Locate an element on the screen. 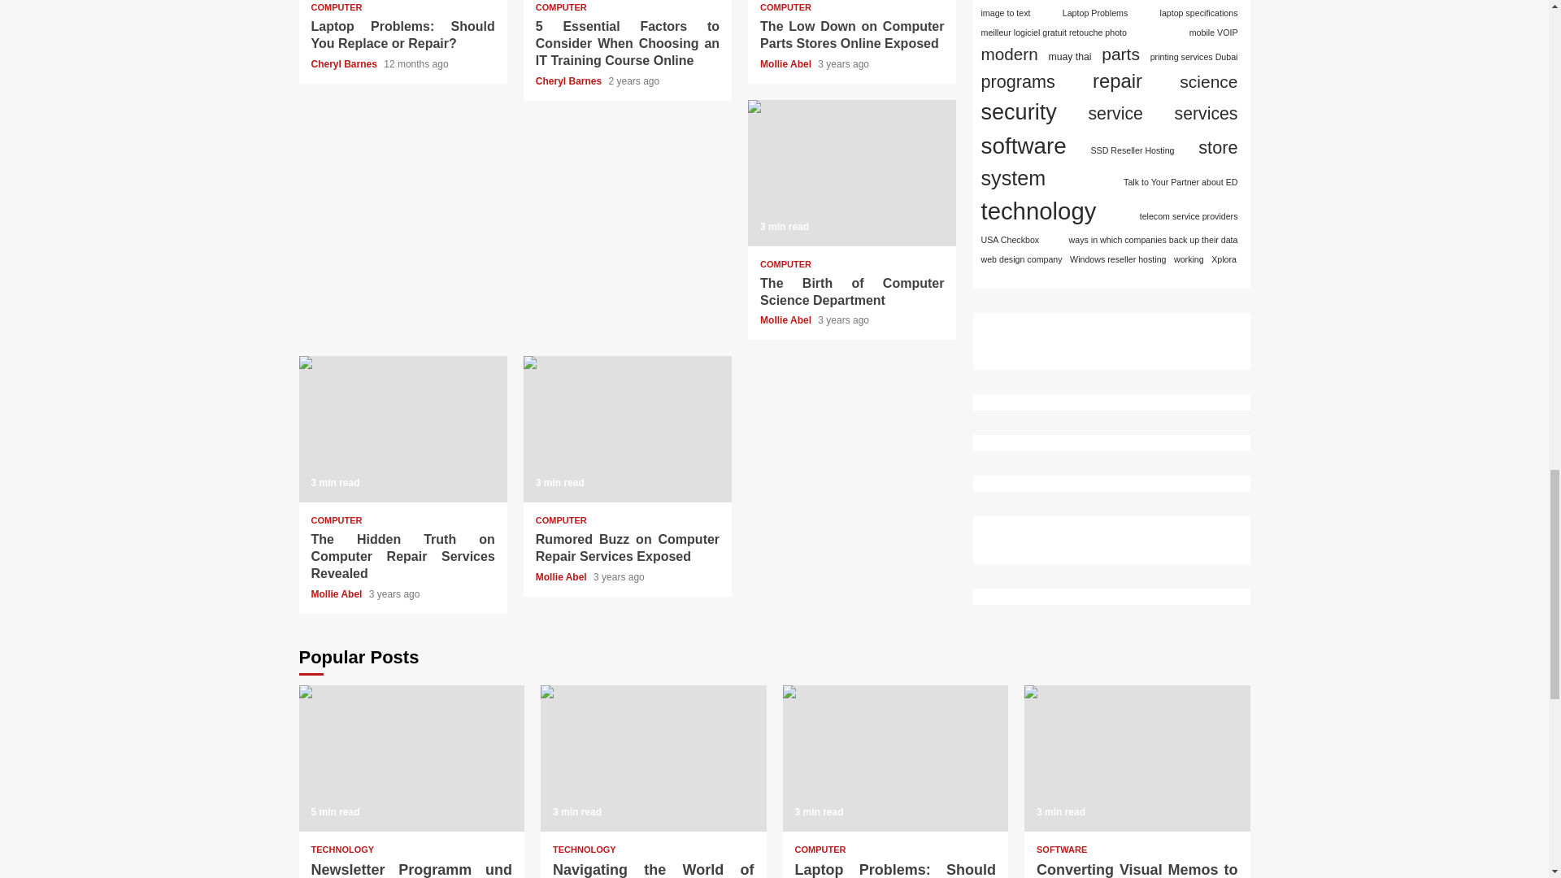 The height and width of the screenshot is (878, 1561). The Birth of Computer Science Department is located at coordinates (852, 292).